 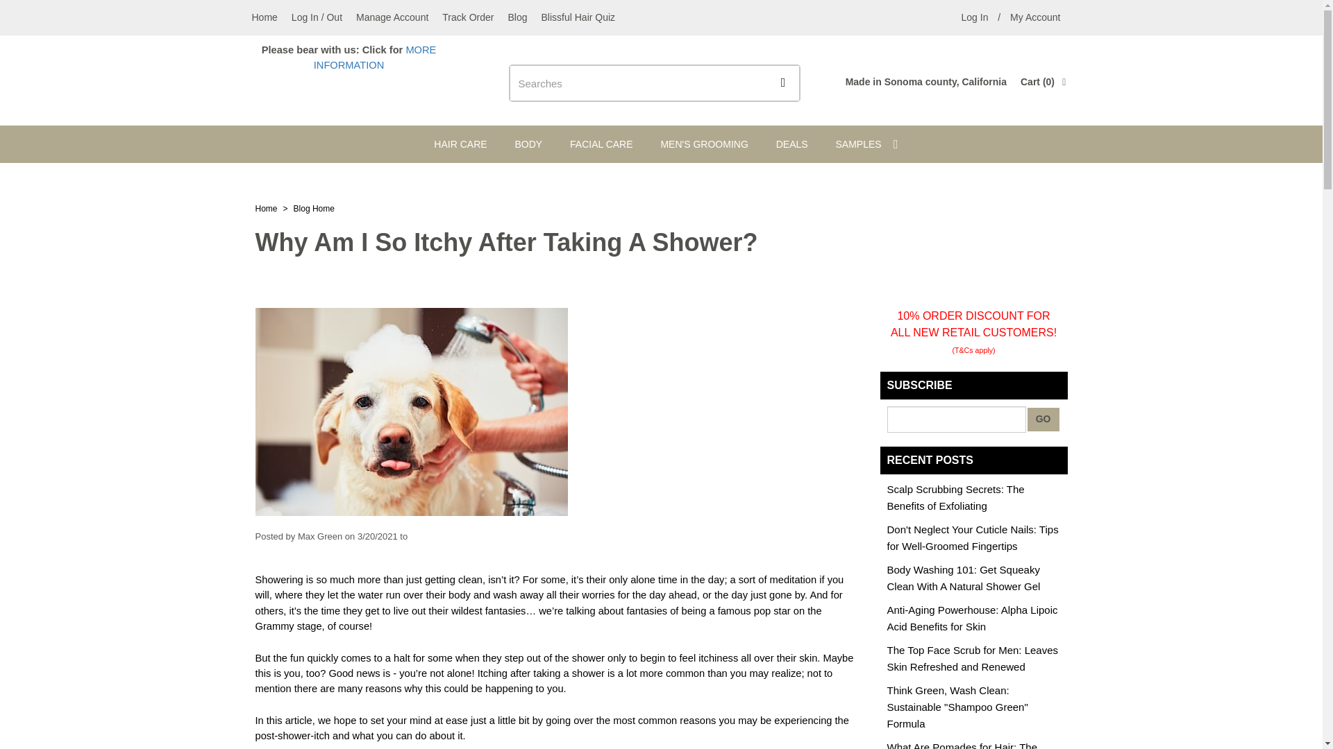 What do you see at coordinates (704, 144) in the screenshot?
I see `MEN'S GROOMING` at bounding box center [704, 144].